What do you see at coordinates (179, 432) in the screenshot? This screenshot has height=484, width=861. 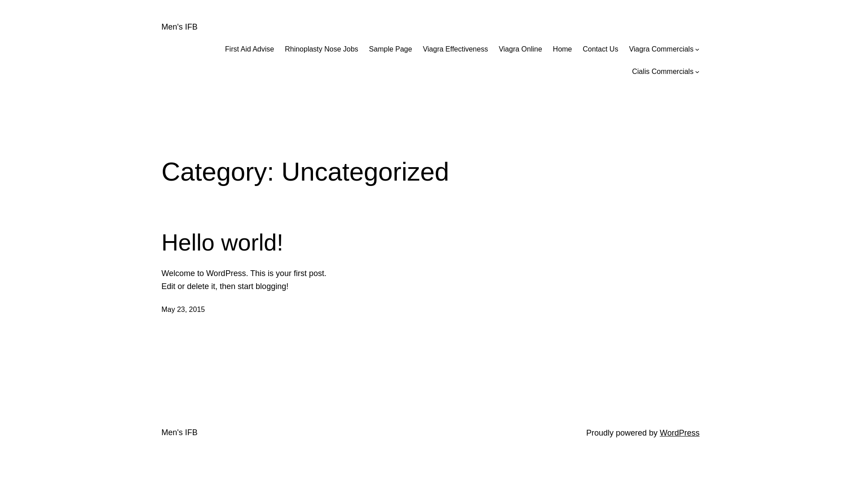 I see `Men's IFB` at bounding box center [179, 432].